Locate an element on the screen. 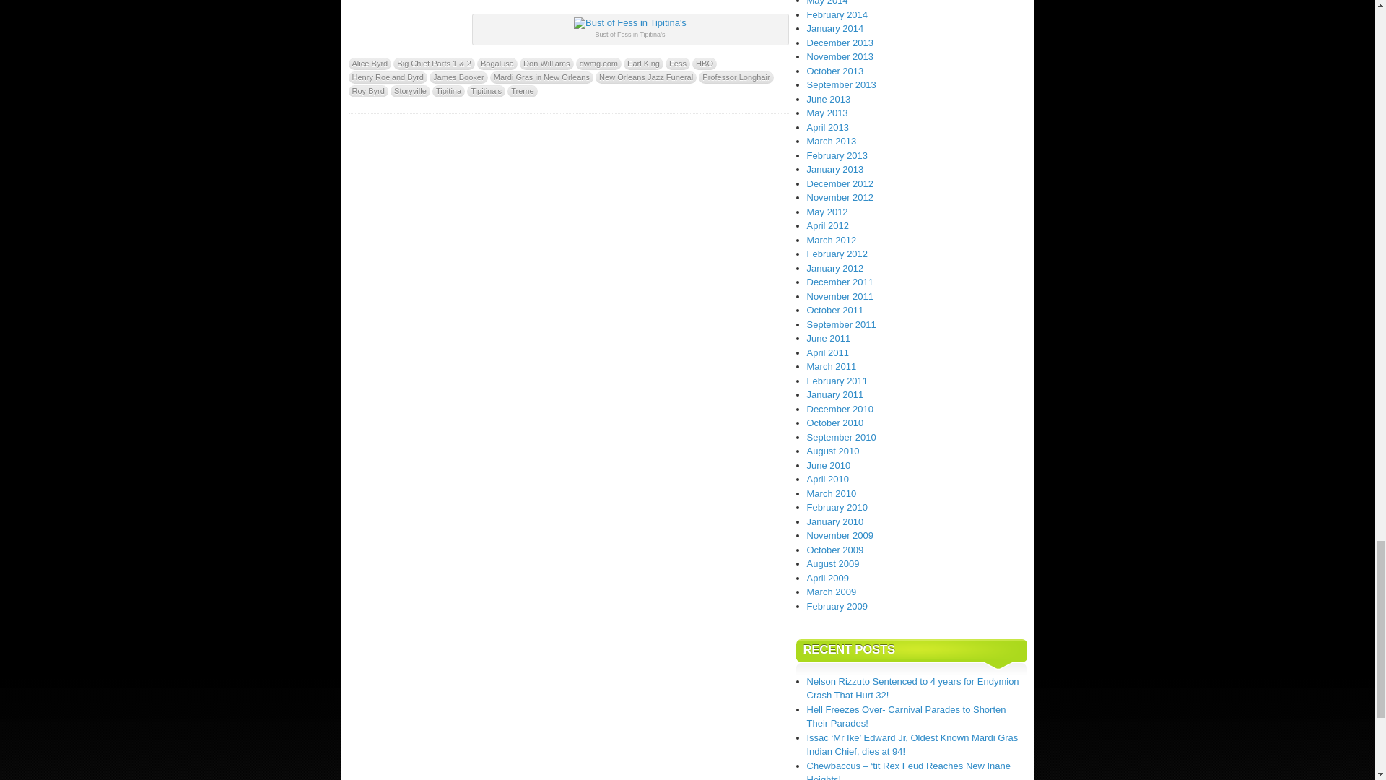 The image size is (1386, 780). Professor Longhair is located at coordinates (736, 77).